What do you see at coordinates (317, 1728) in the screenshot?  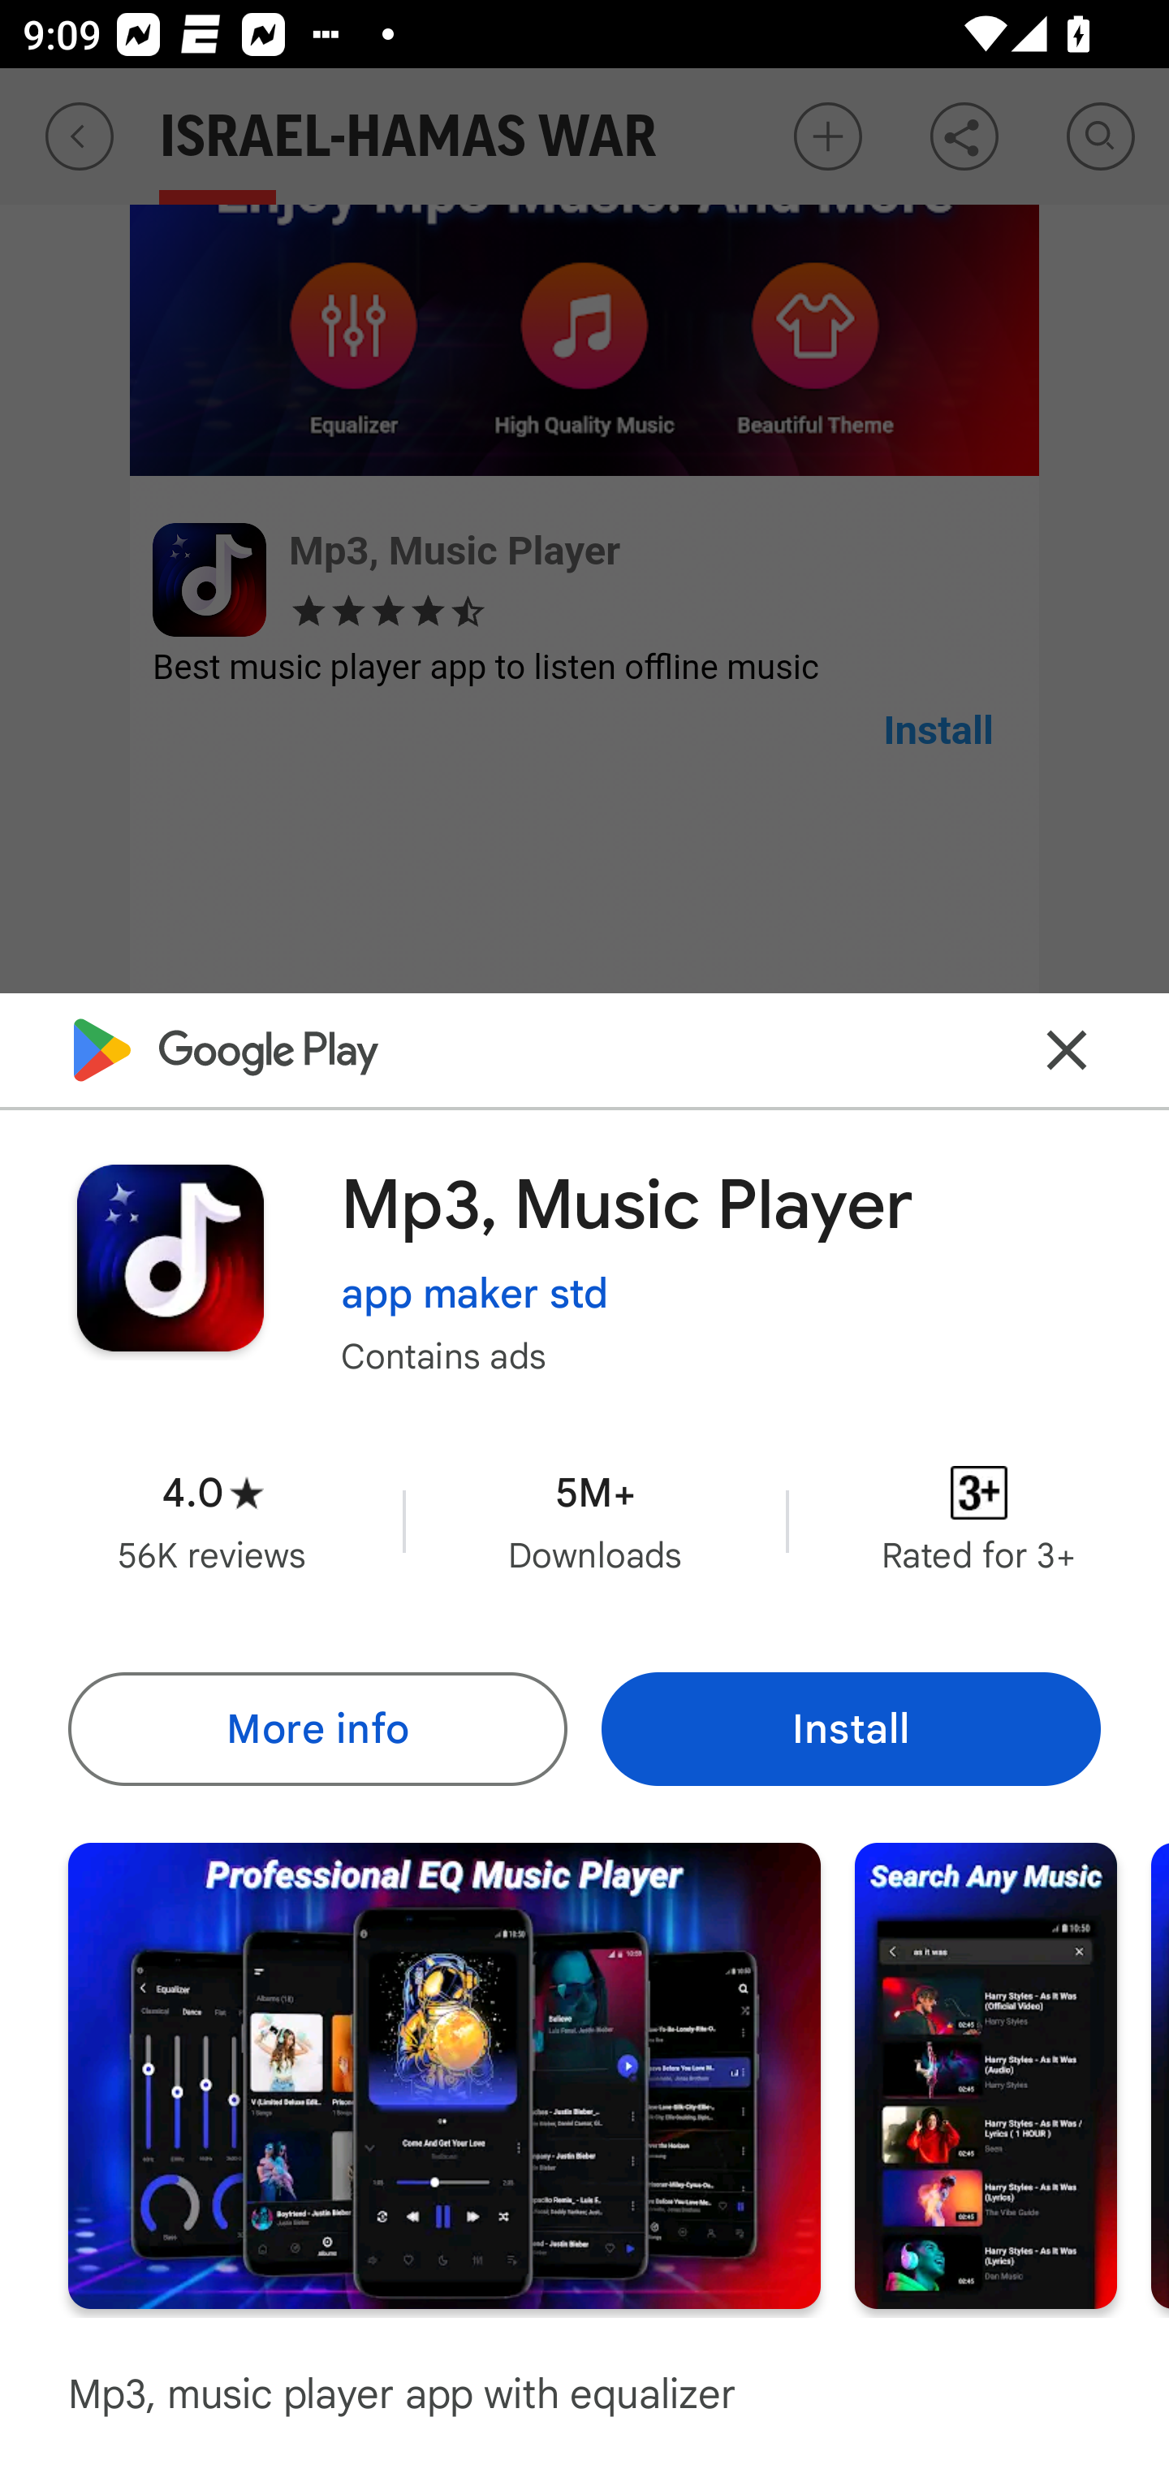 I see `More info` at bounding box center [317, 1728].